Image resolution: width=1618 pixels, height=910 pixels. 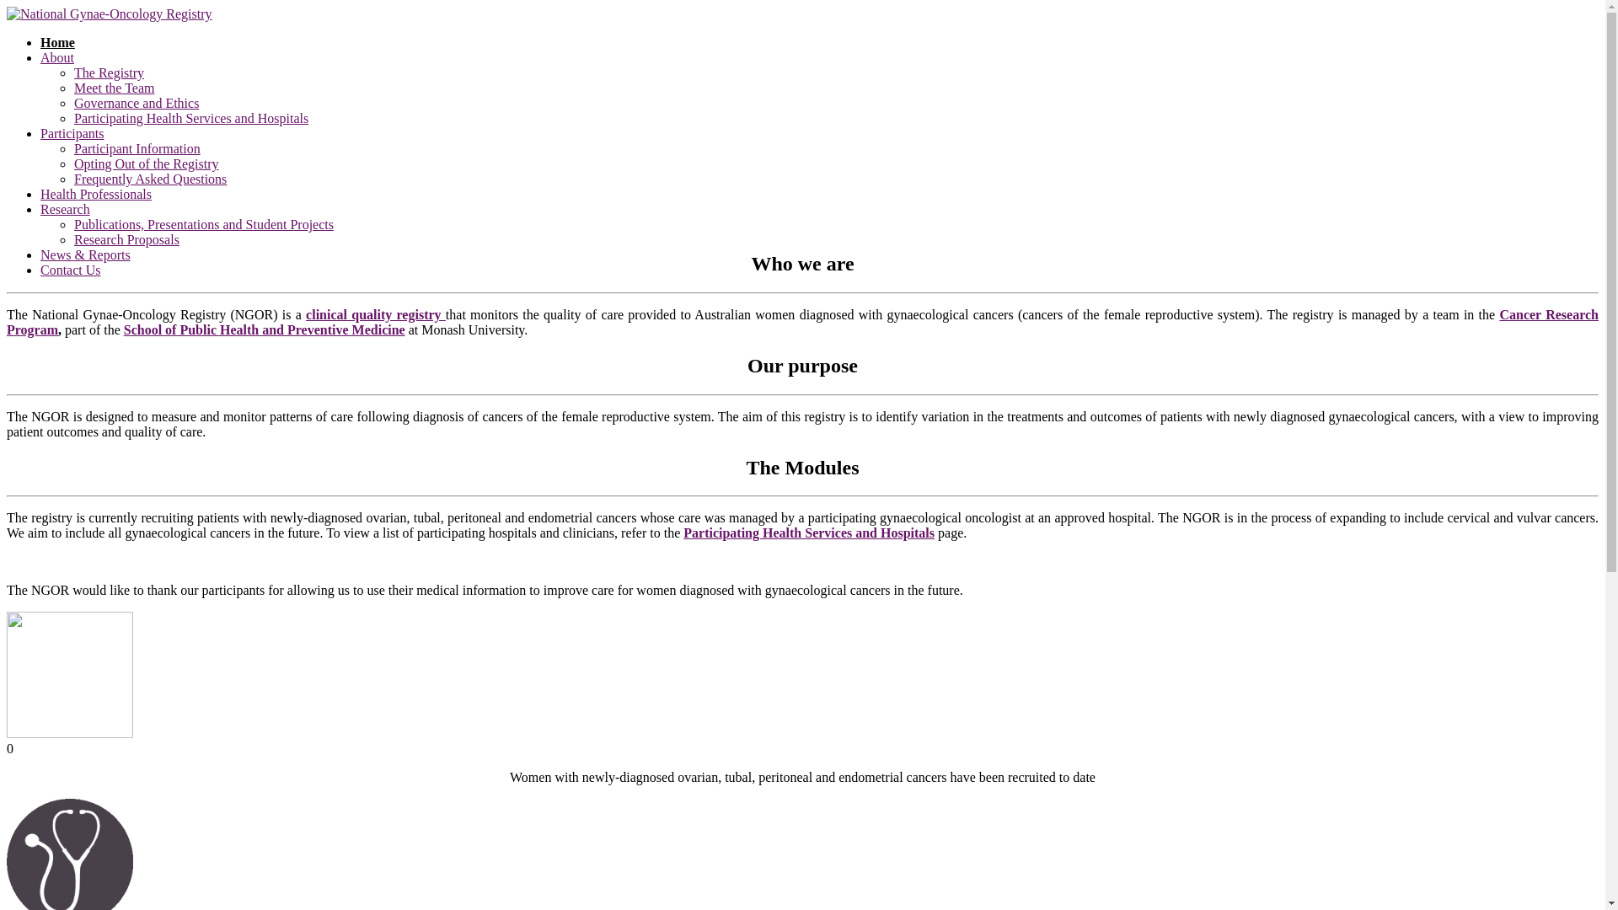 I want to click on Home, so click(x=57, y=42).